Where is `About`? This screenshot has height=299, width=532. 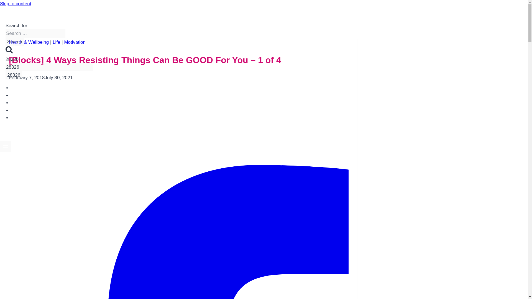 About is located at coordinates (20, 103).